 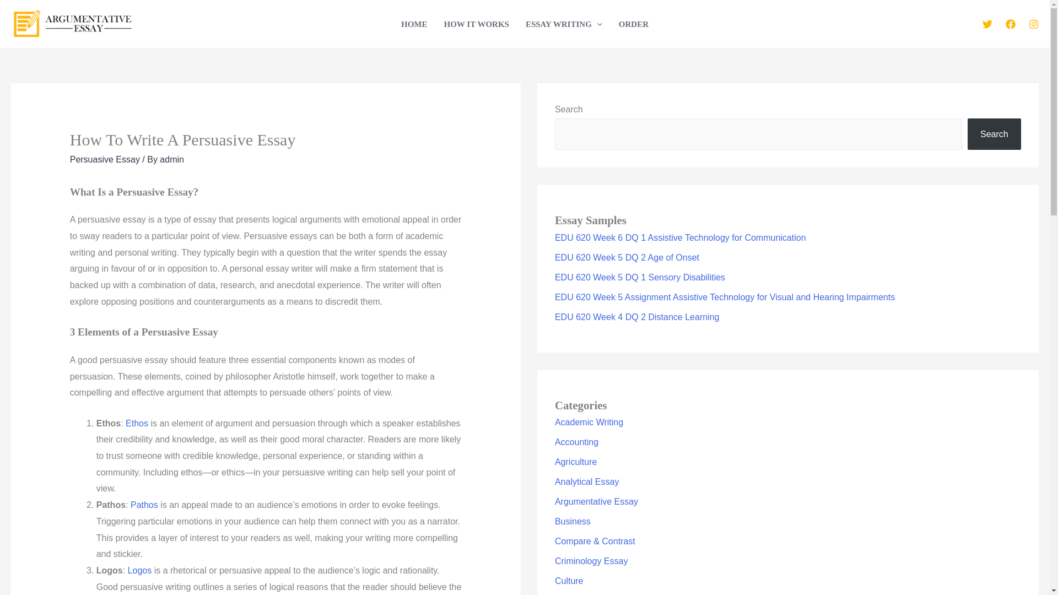 What do you see at coordinates (140, 571) in the screenshot?
I see `Logos` at bounding box center [140, 571].